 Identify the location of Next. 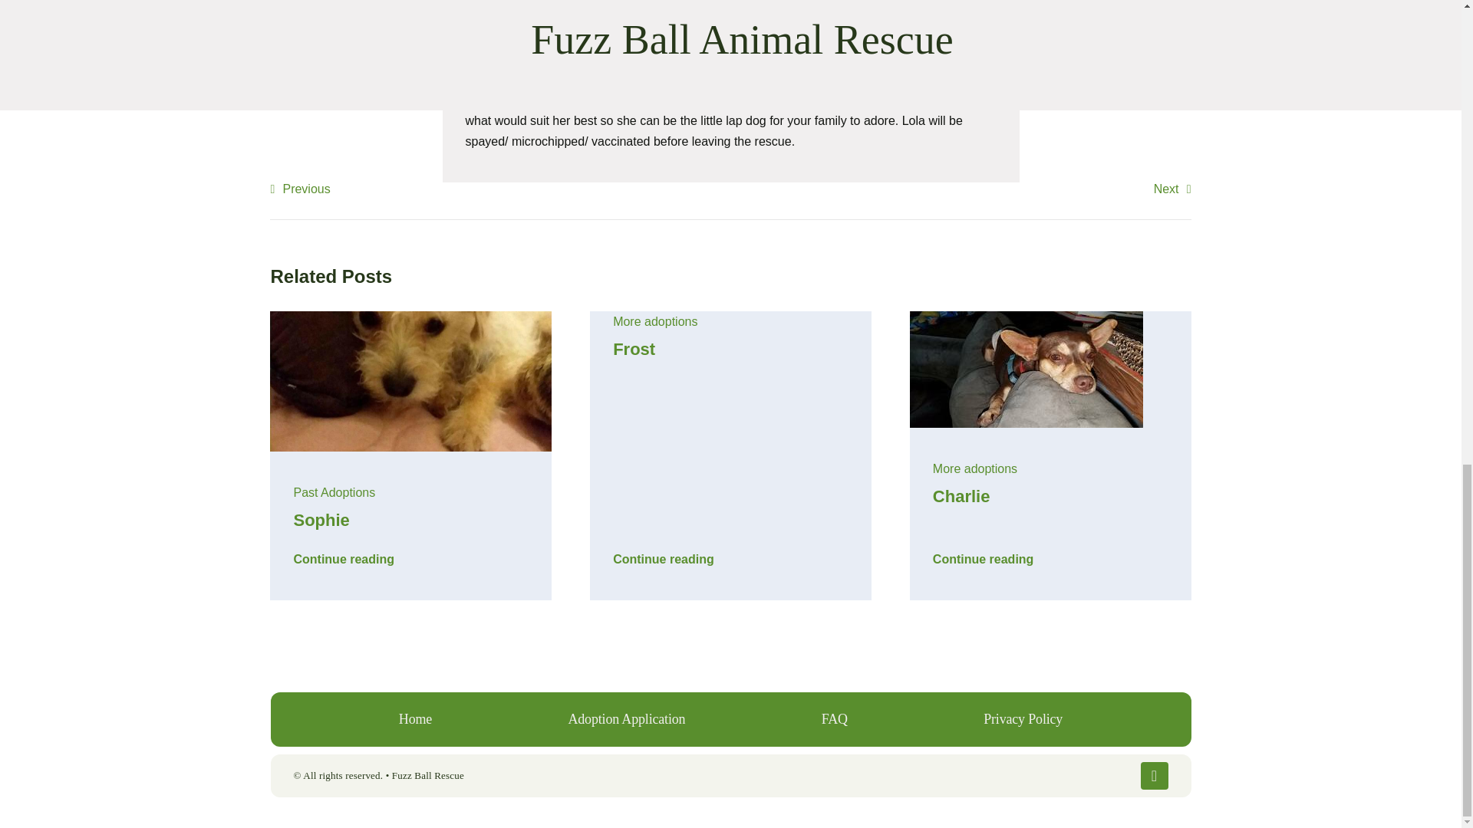
(1172, 189).